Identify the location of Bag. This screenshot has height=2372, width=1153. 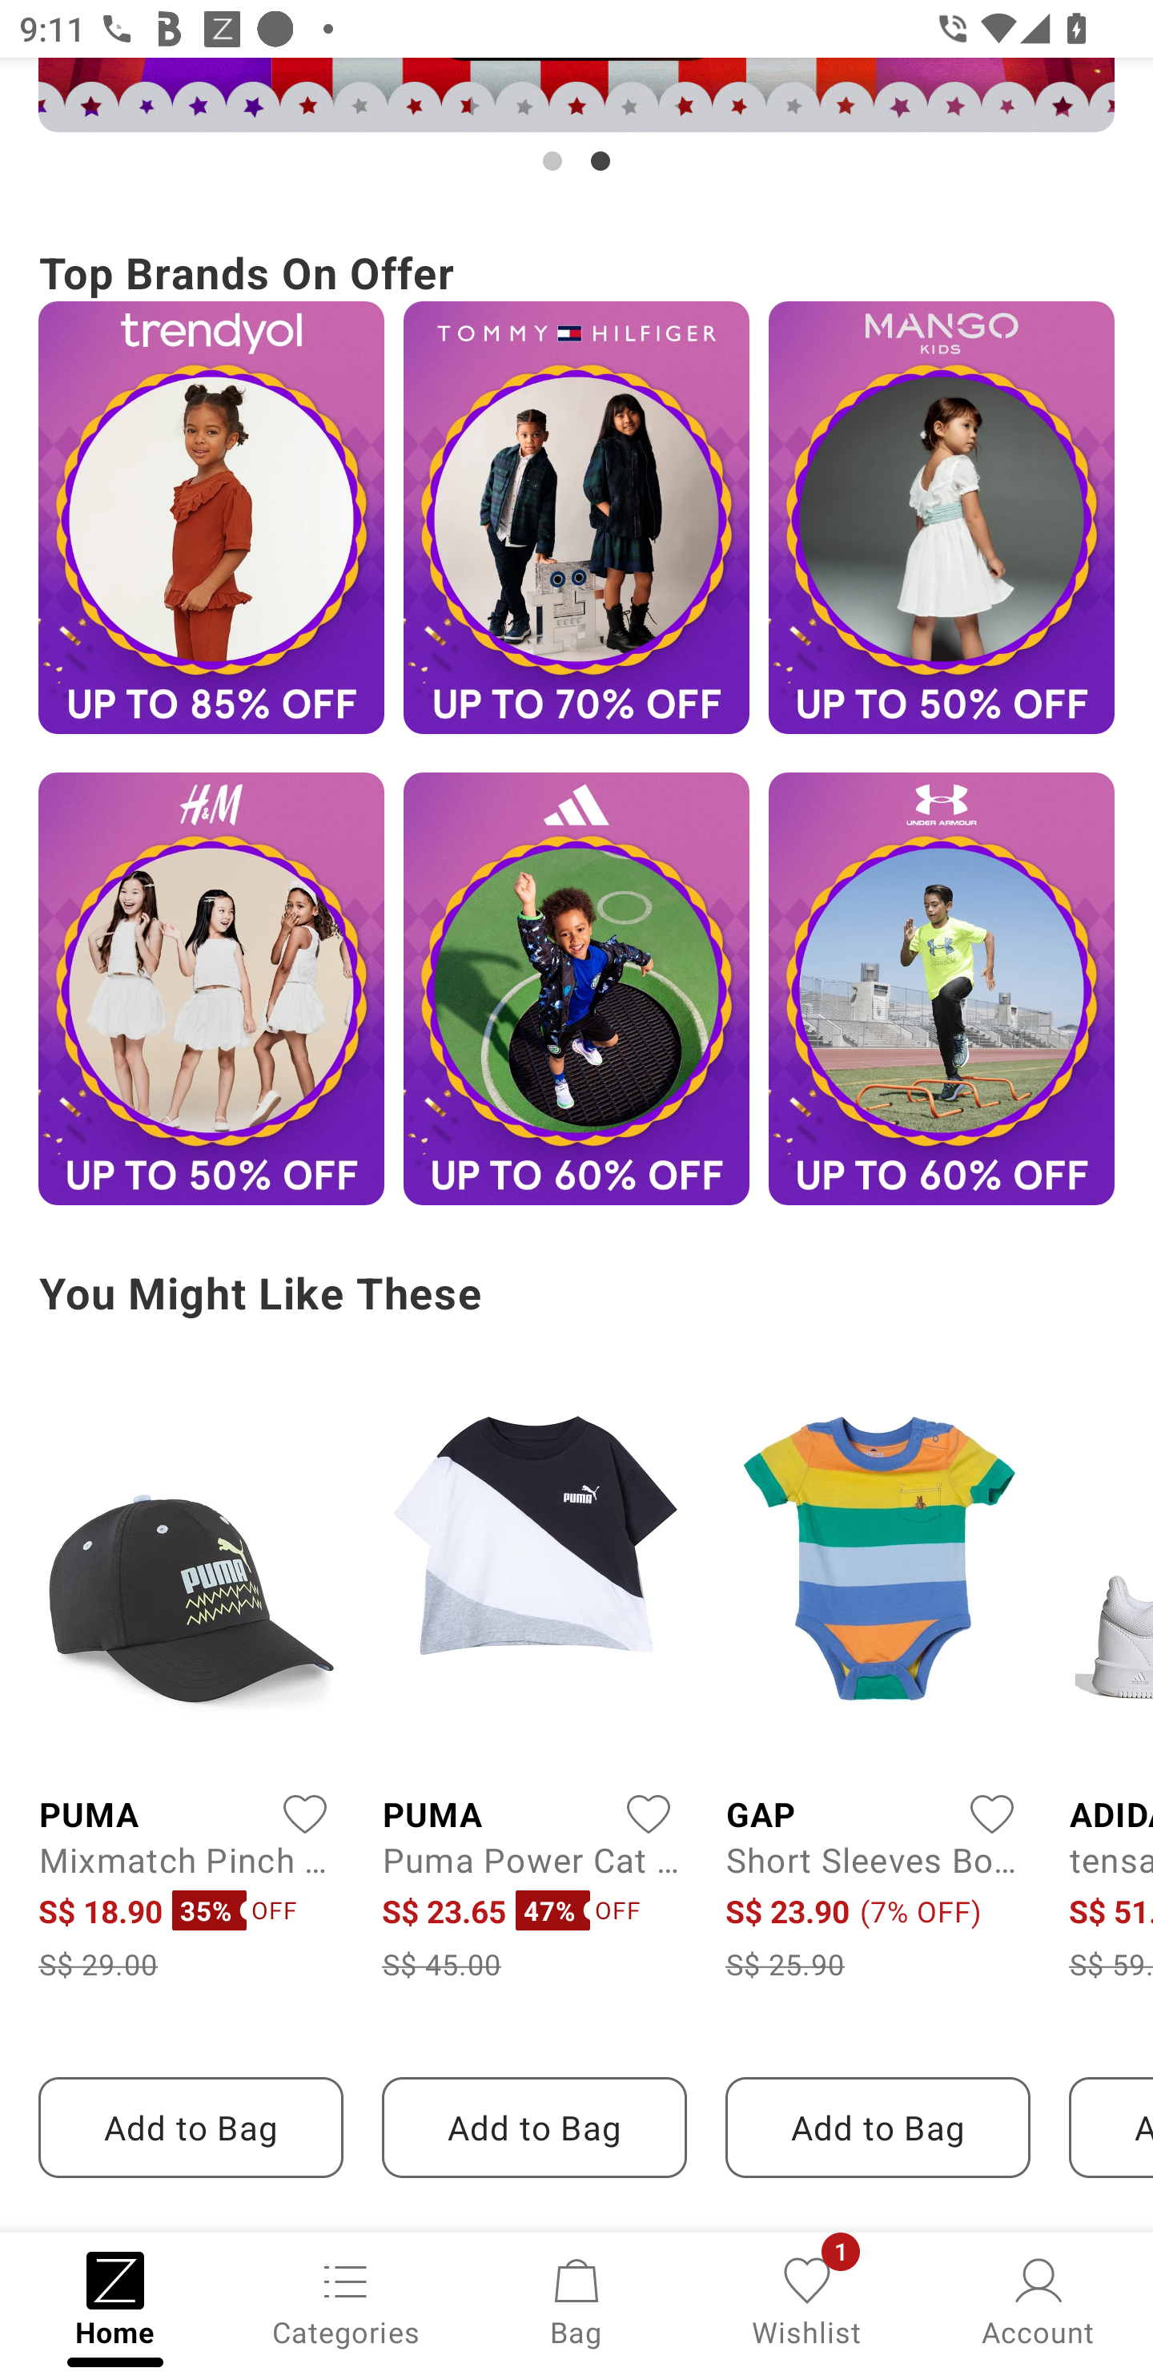
(576, 2300).